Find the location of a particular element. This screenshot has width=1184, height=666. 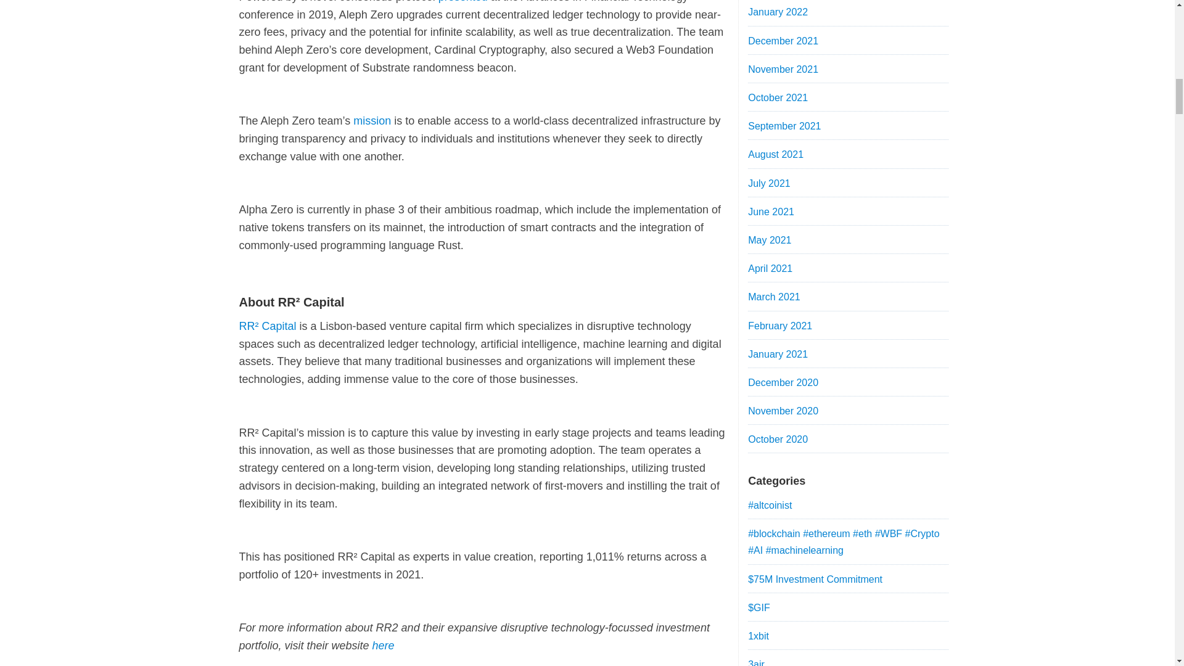

here is located at coordinates (384, 645).